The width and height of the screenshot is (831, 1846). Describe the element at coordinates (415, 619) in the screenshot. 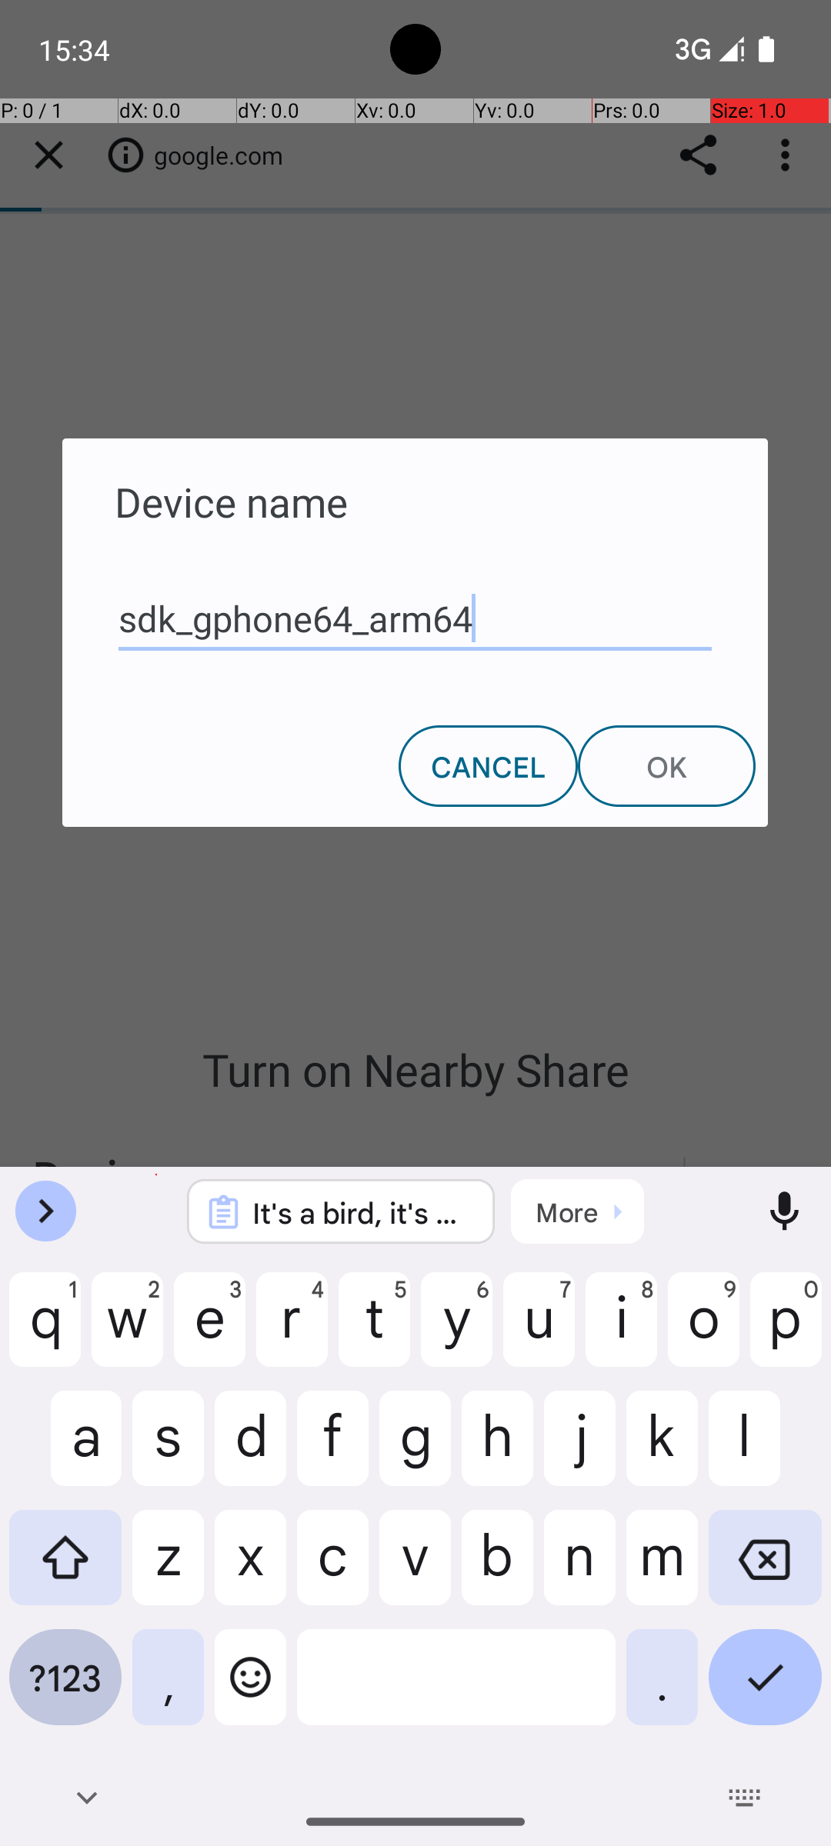

I see `sdk_gphone64_arm64` at that location.